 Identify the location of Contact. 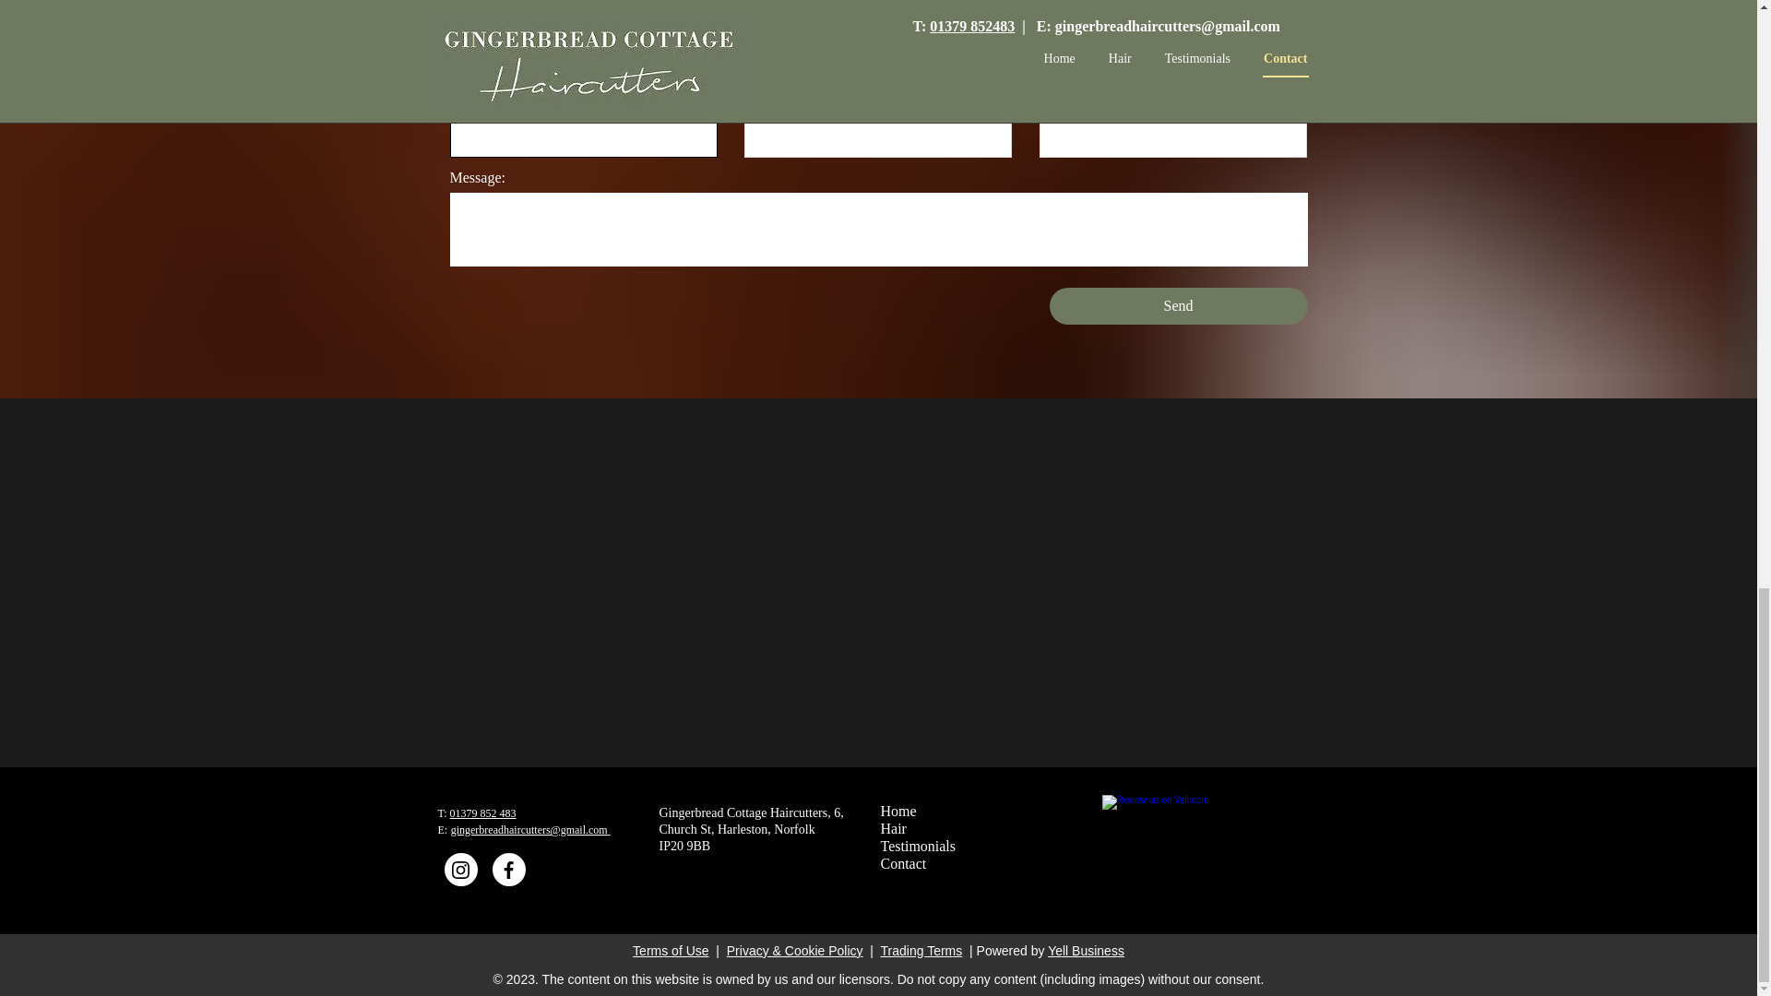
(903, 863).